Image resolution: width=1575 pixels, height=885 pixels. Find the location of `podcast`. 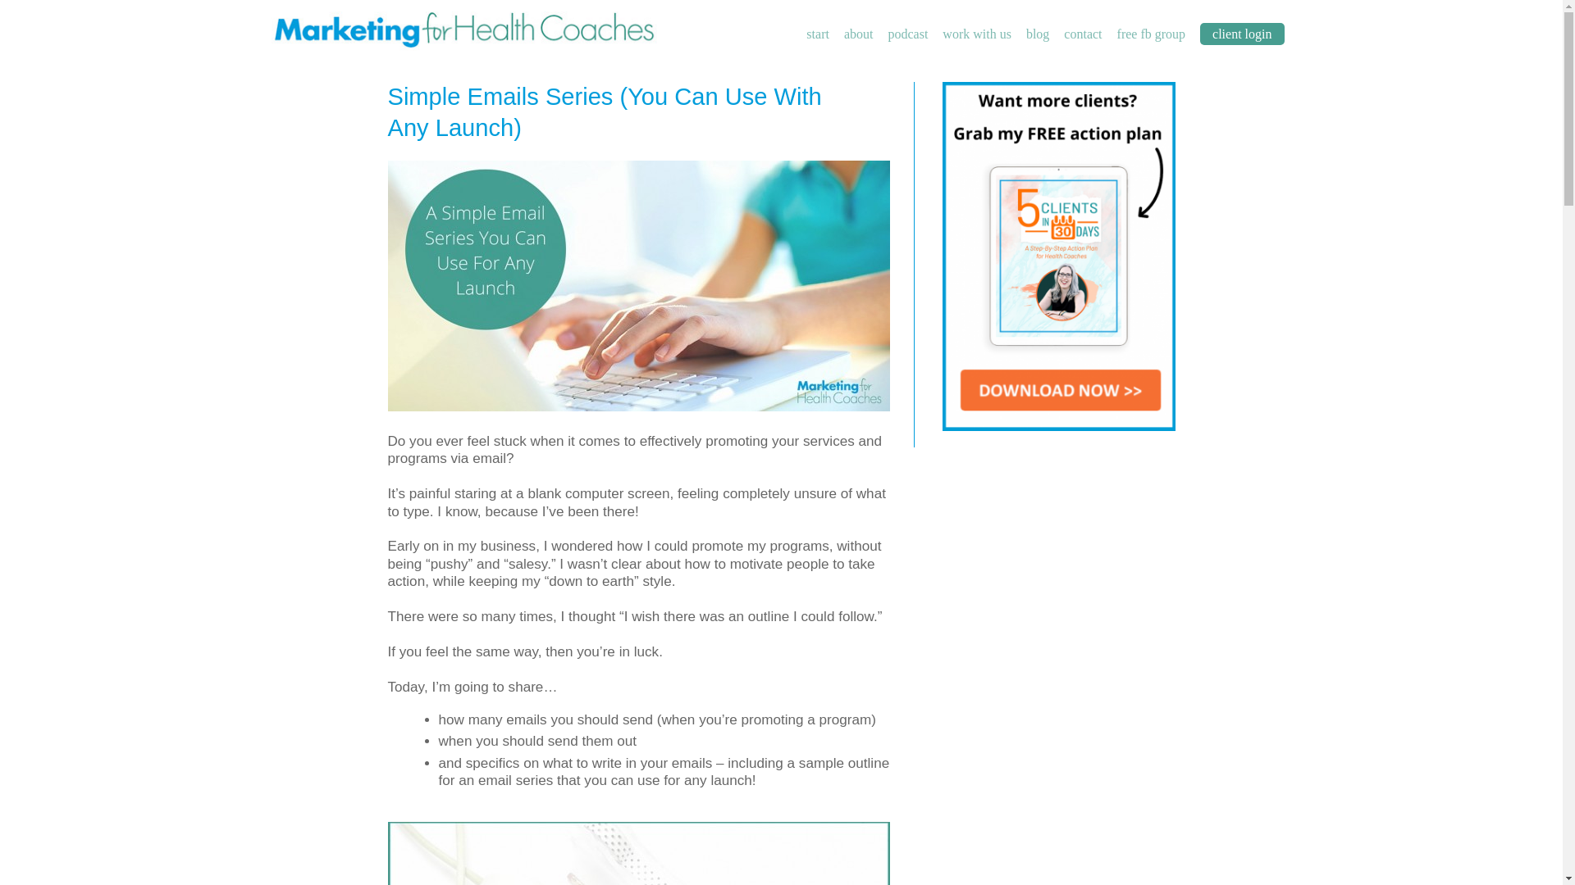

podcast is located at coordinates (907, 34).